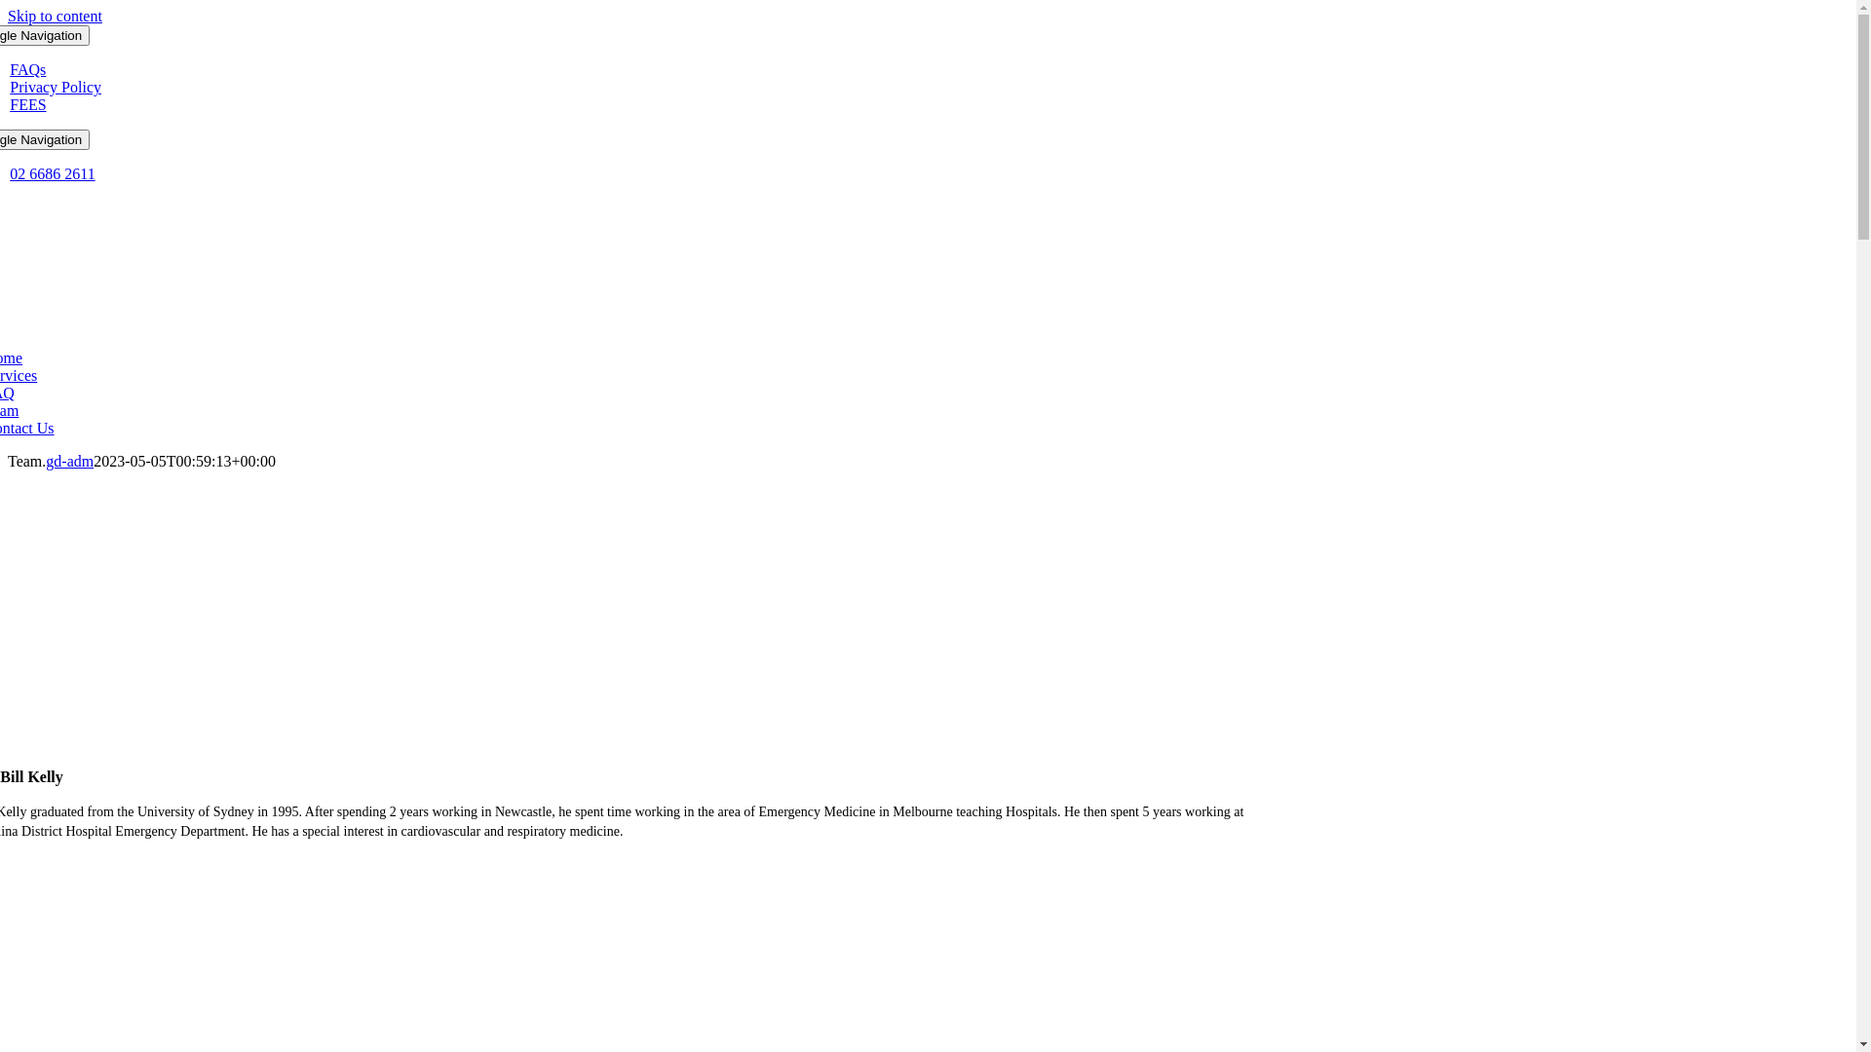 This screenshot has height=1052, width=1871. What do you see at coordinates (70, 462) in the screenshot?
I see `gd-adm` at bounding box center [70, 462].